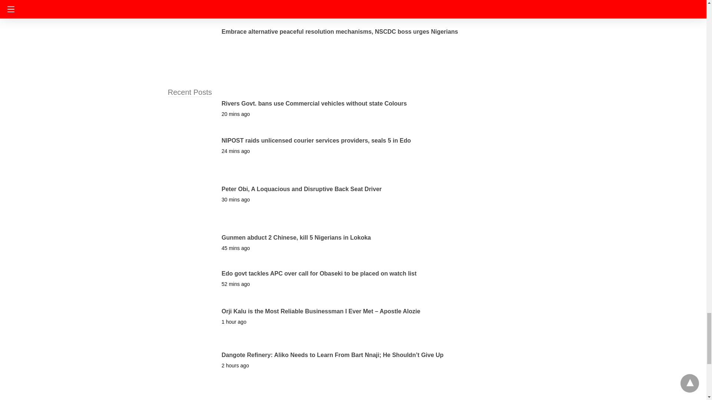 This screenshot has height=400, width=712. What do you see at coordinates (296, 237) in the screenshot?
I see `Gunmen abduct 2 Chinese, kill 5 Nigerians in Lokoka` at bounding box center [296, 237].